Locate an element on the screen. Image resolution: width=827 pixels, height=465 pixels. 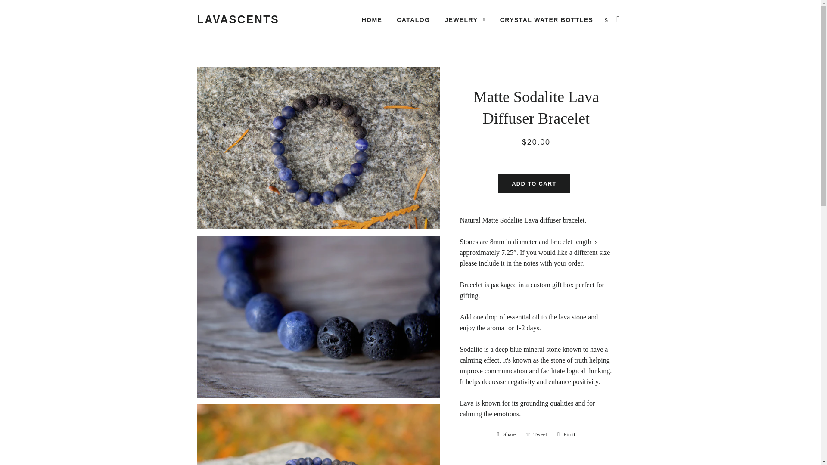
Tweet on Twitter is located at coordinates (606, 19).